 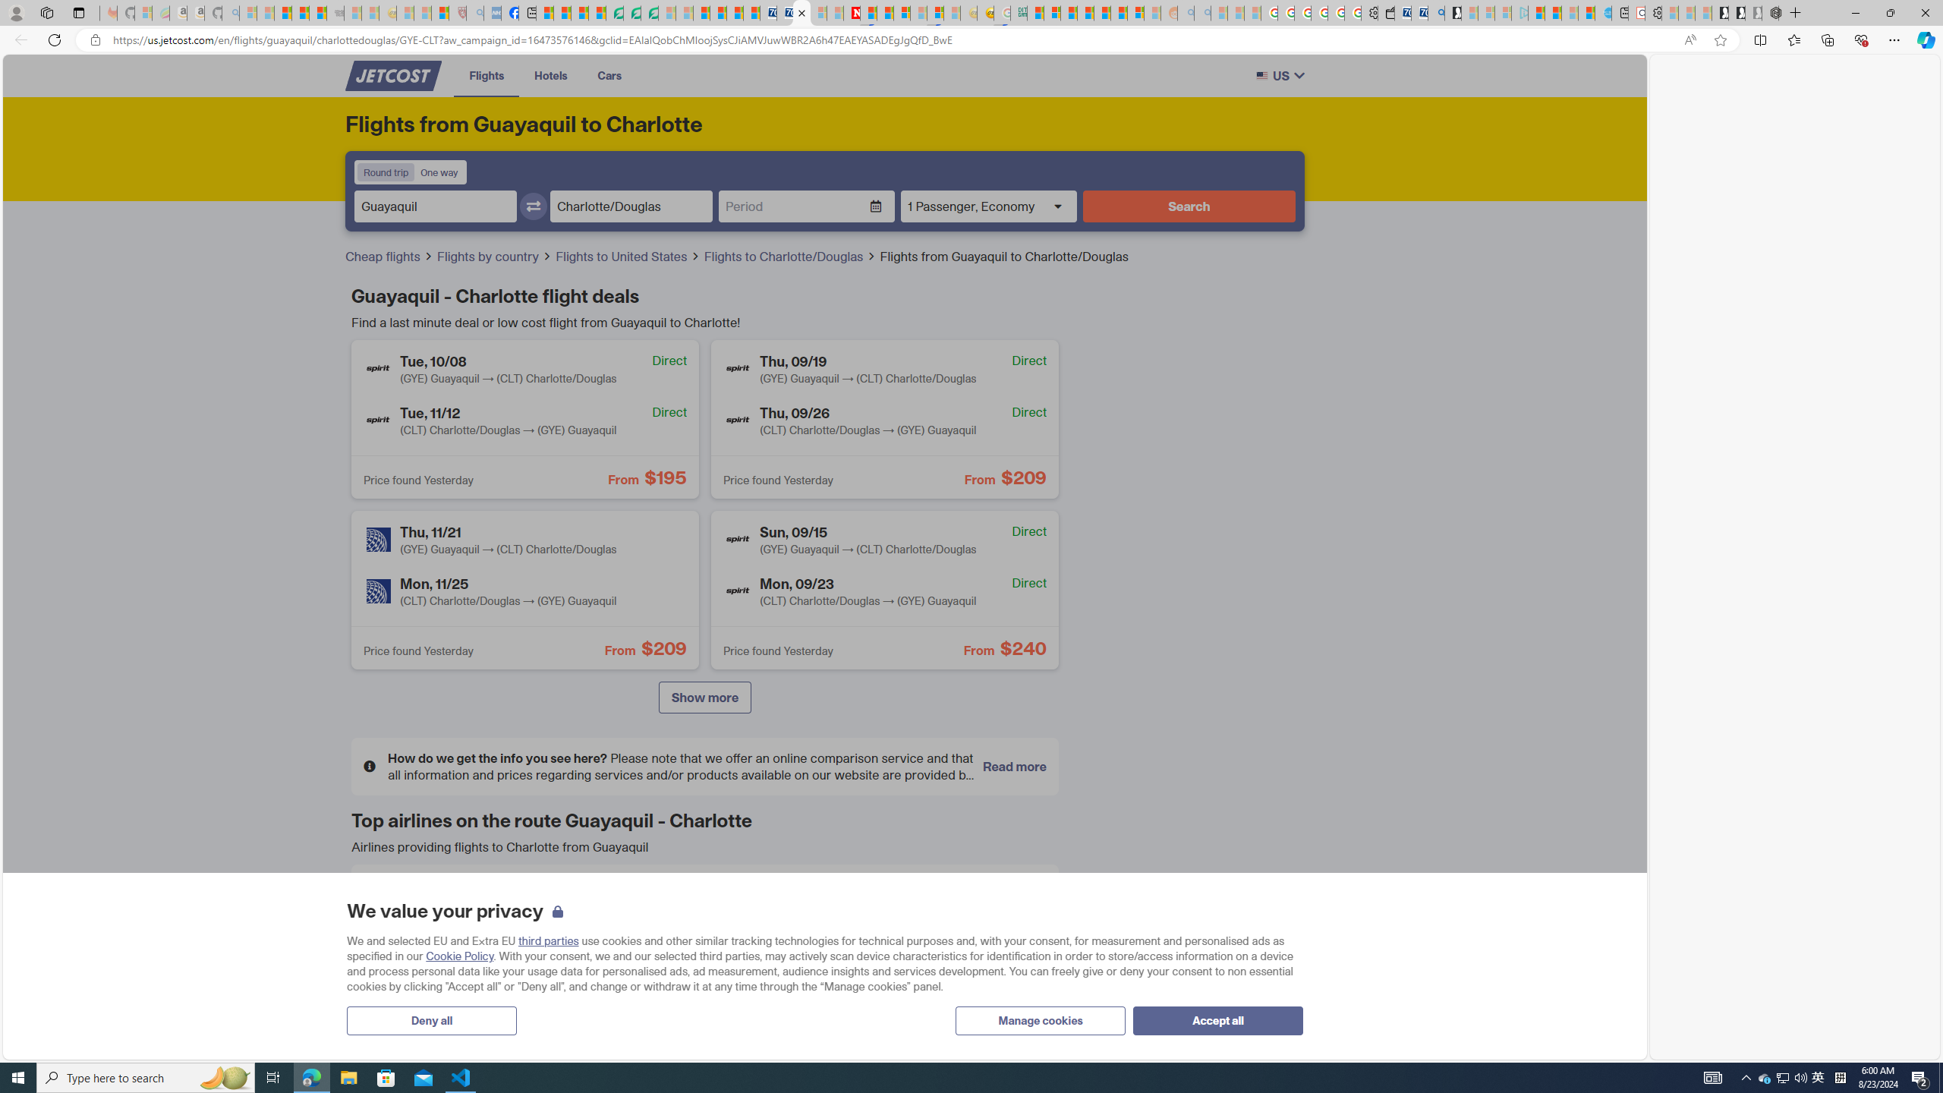 I want to click on Class: no-underline cursor-pointer, so click(x=394, y=76).